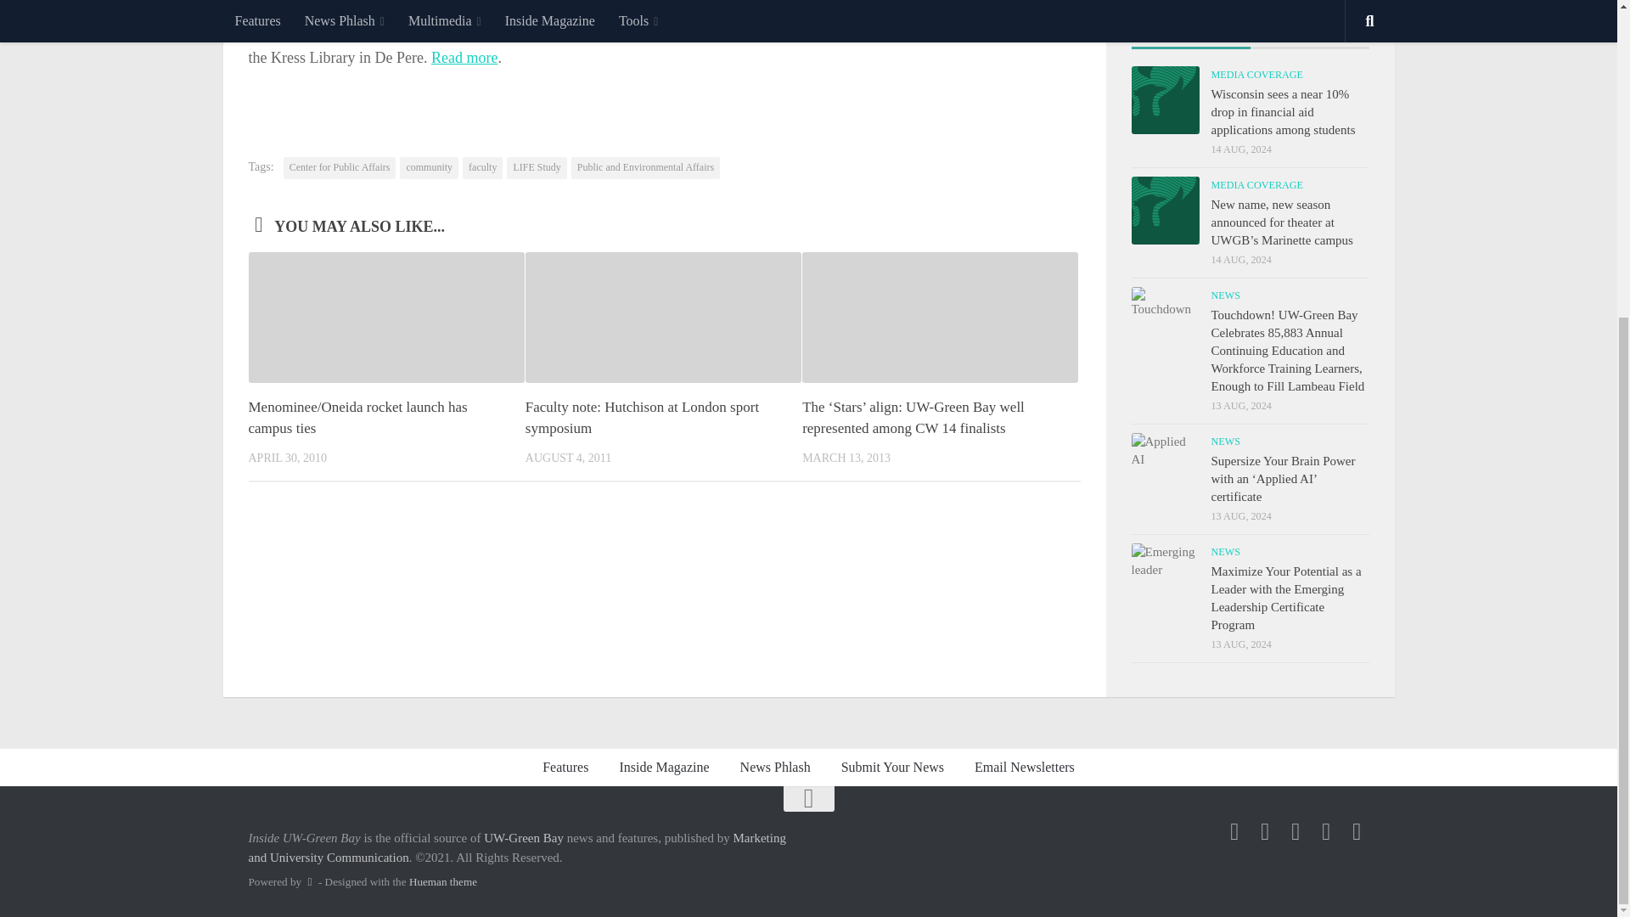 The image size is (1630, 917). Describe the element at coordinates (537, 167) in the screenshot. I see `LIFE Study` at that location.